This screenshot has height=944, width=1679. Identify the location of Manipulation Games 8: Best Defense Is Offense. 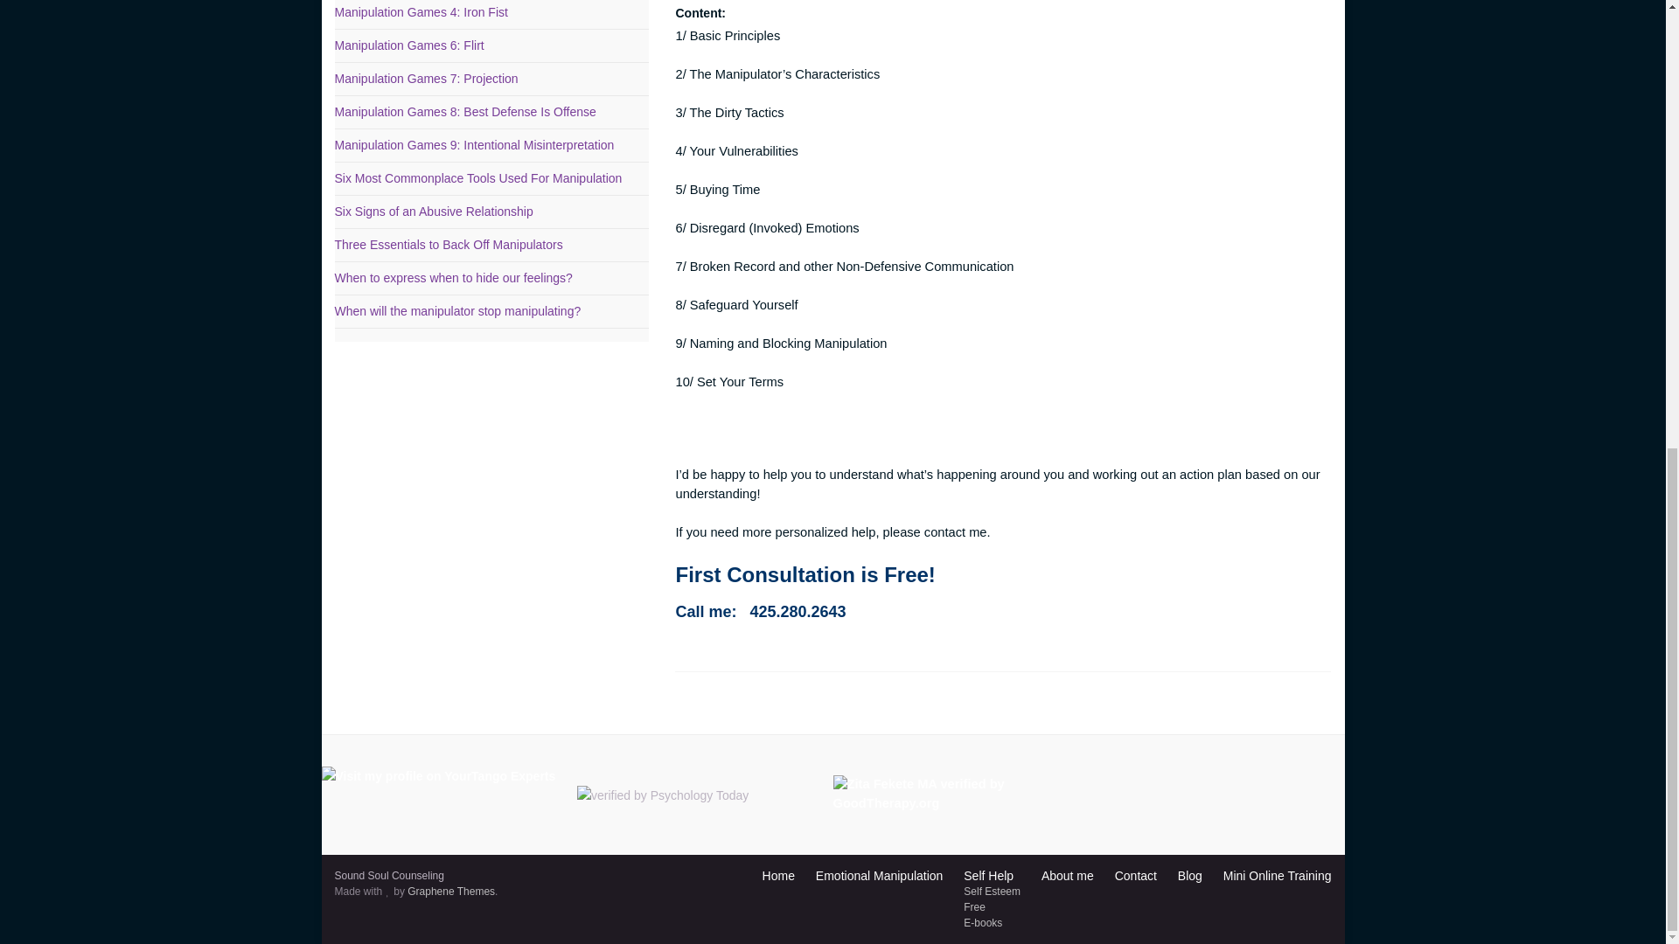
(465, 112).